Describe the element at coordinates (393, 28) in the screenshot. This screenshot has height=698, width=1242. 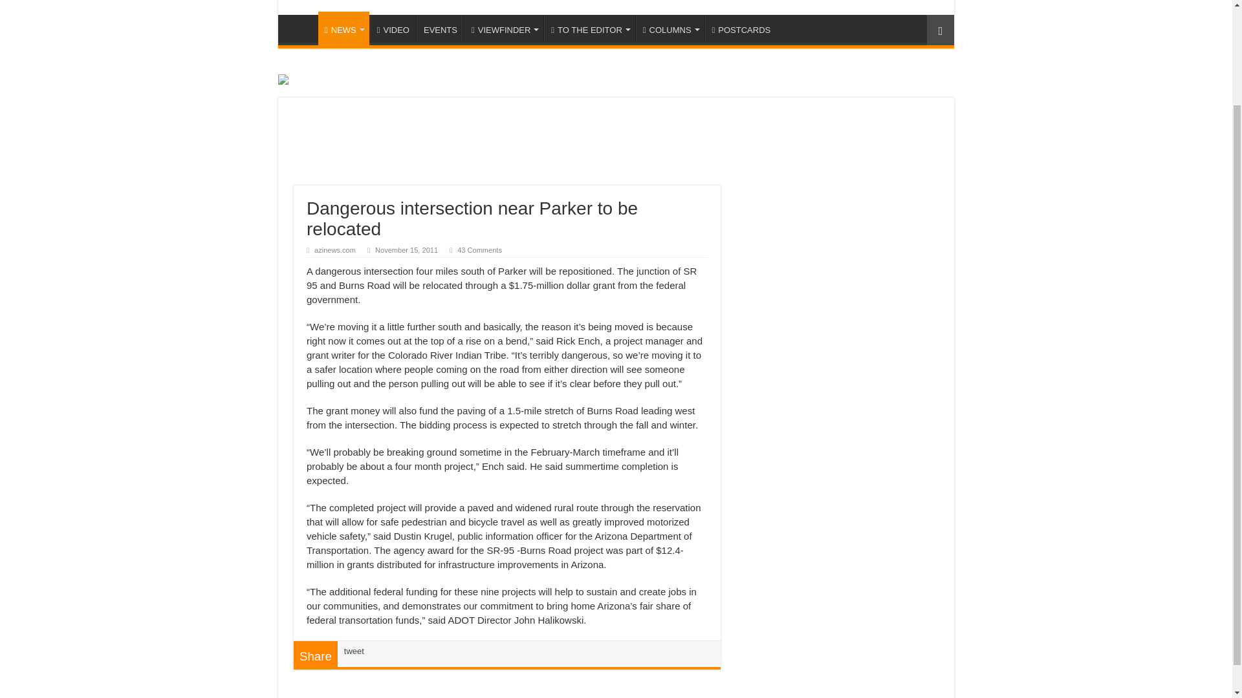
I see `VIDEO` at that location.